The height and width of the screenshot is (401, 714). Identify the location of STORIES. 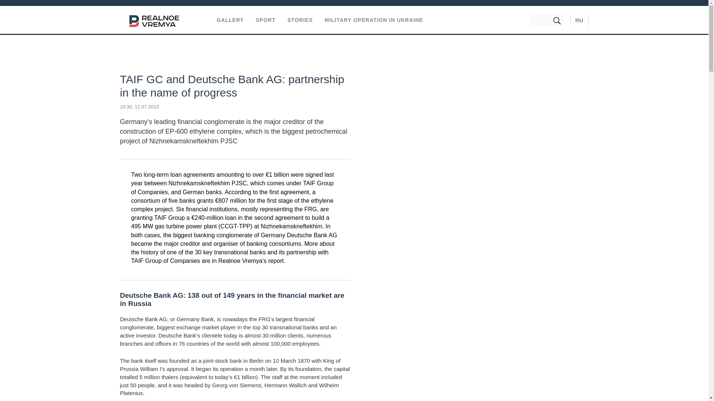
(300, 20).